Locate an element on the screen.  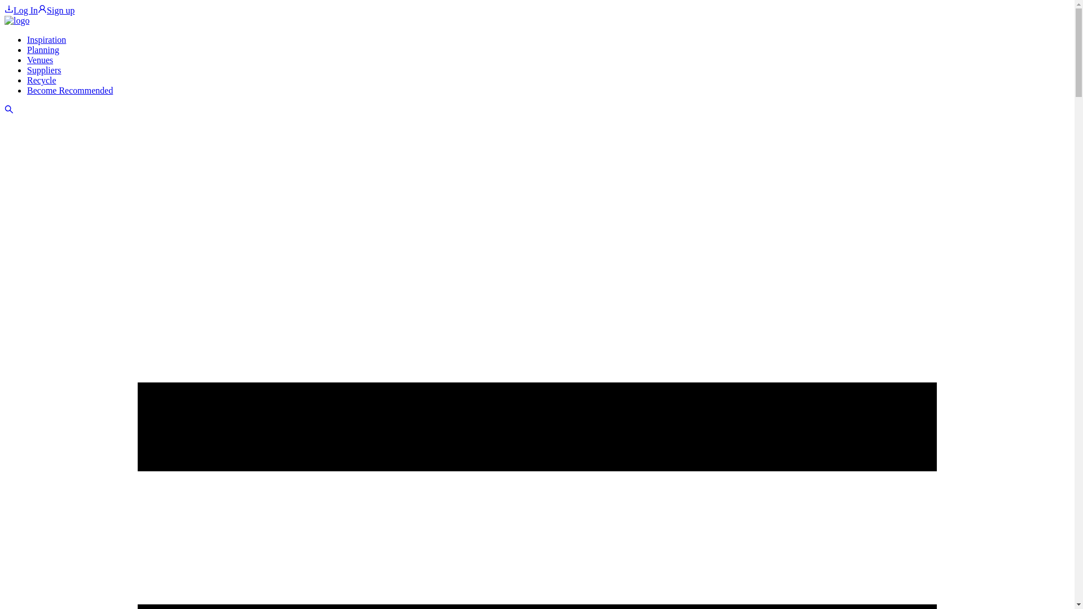
Inspiration is located at coordinates (46, 39).